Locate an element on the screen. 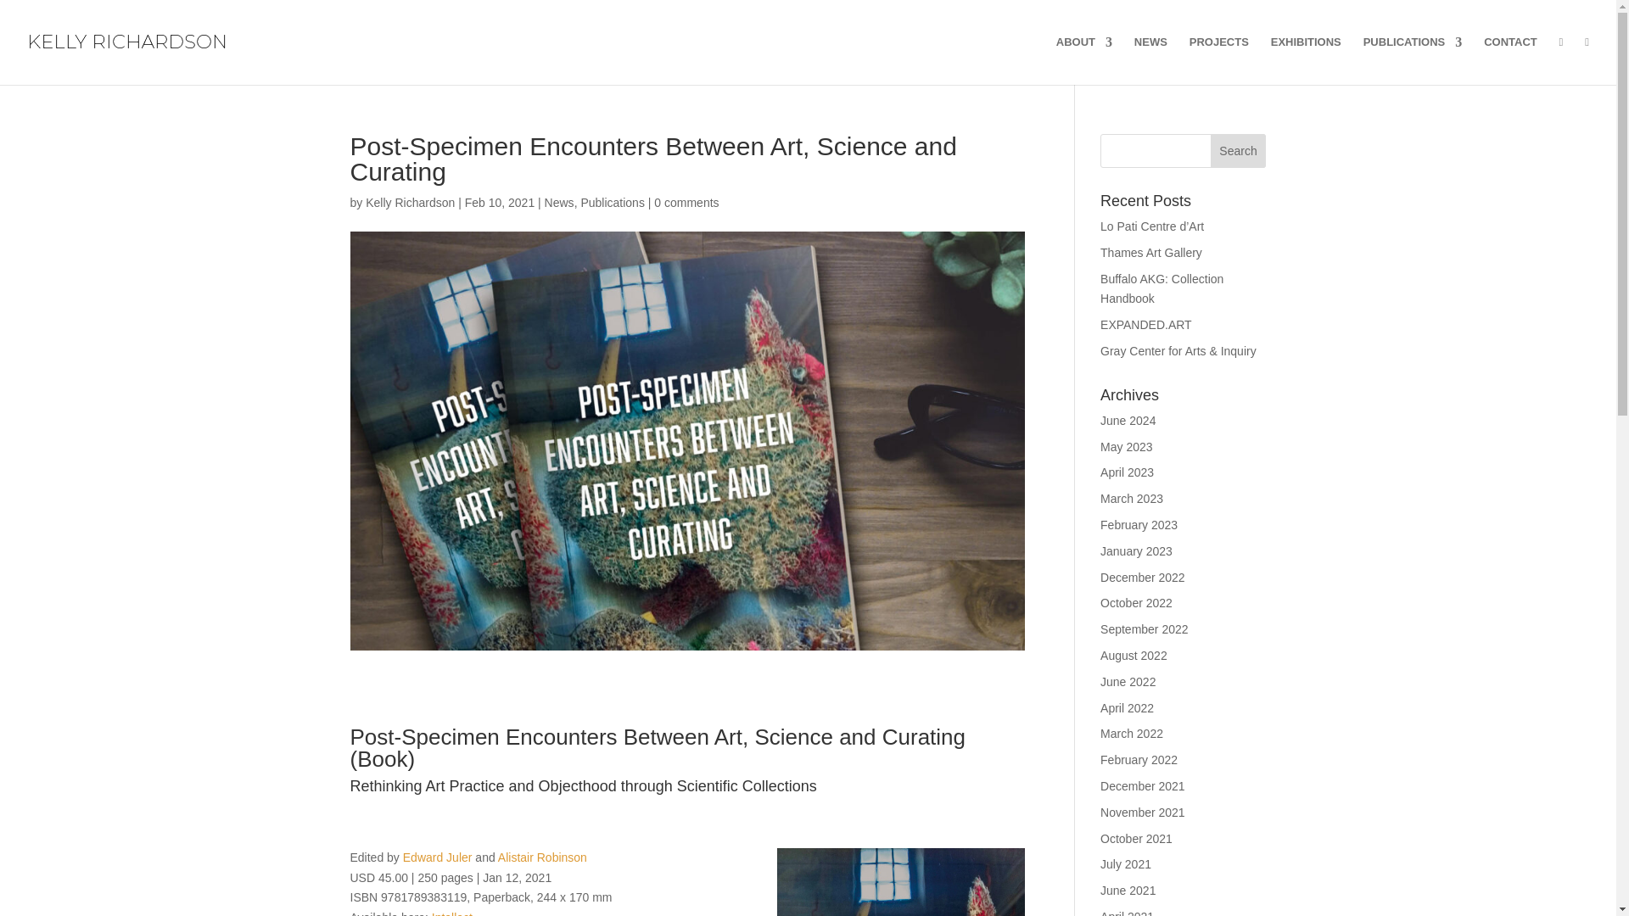 This screenshot has width=1629, height=916. Intellect is located at coordinates (451, 913).